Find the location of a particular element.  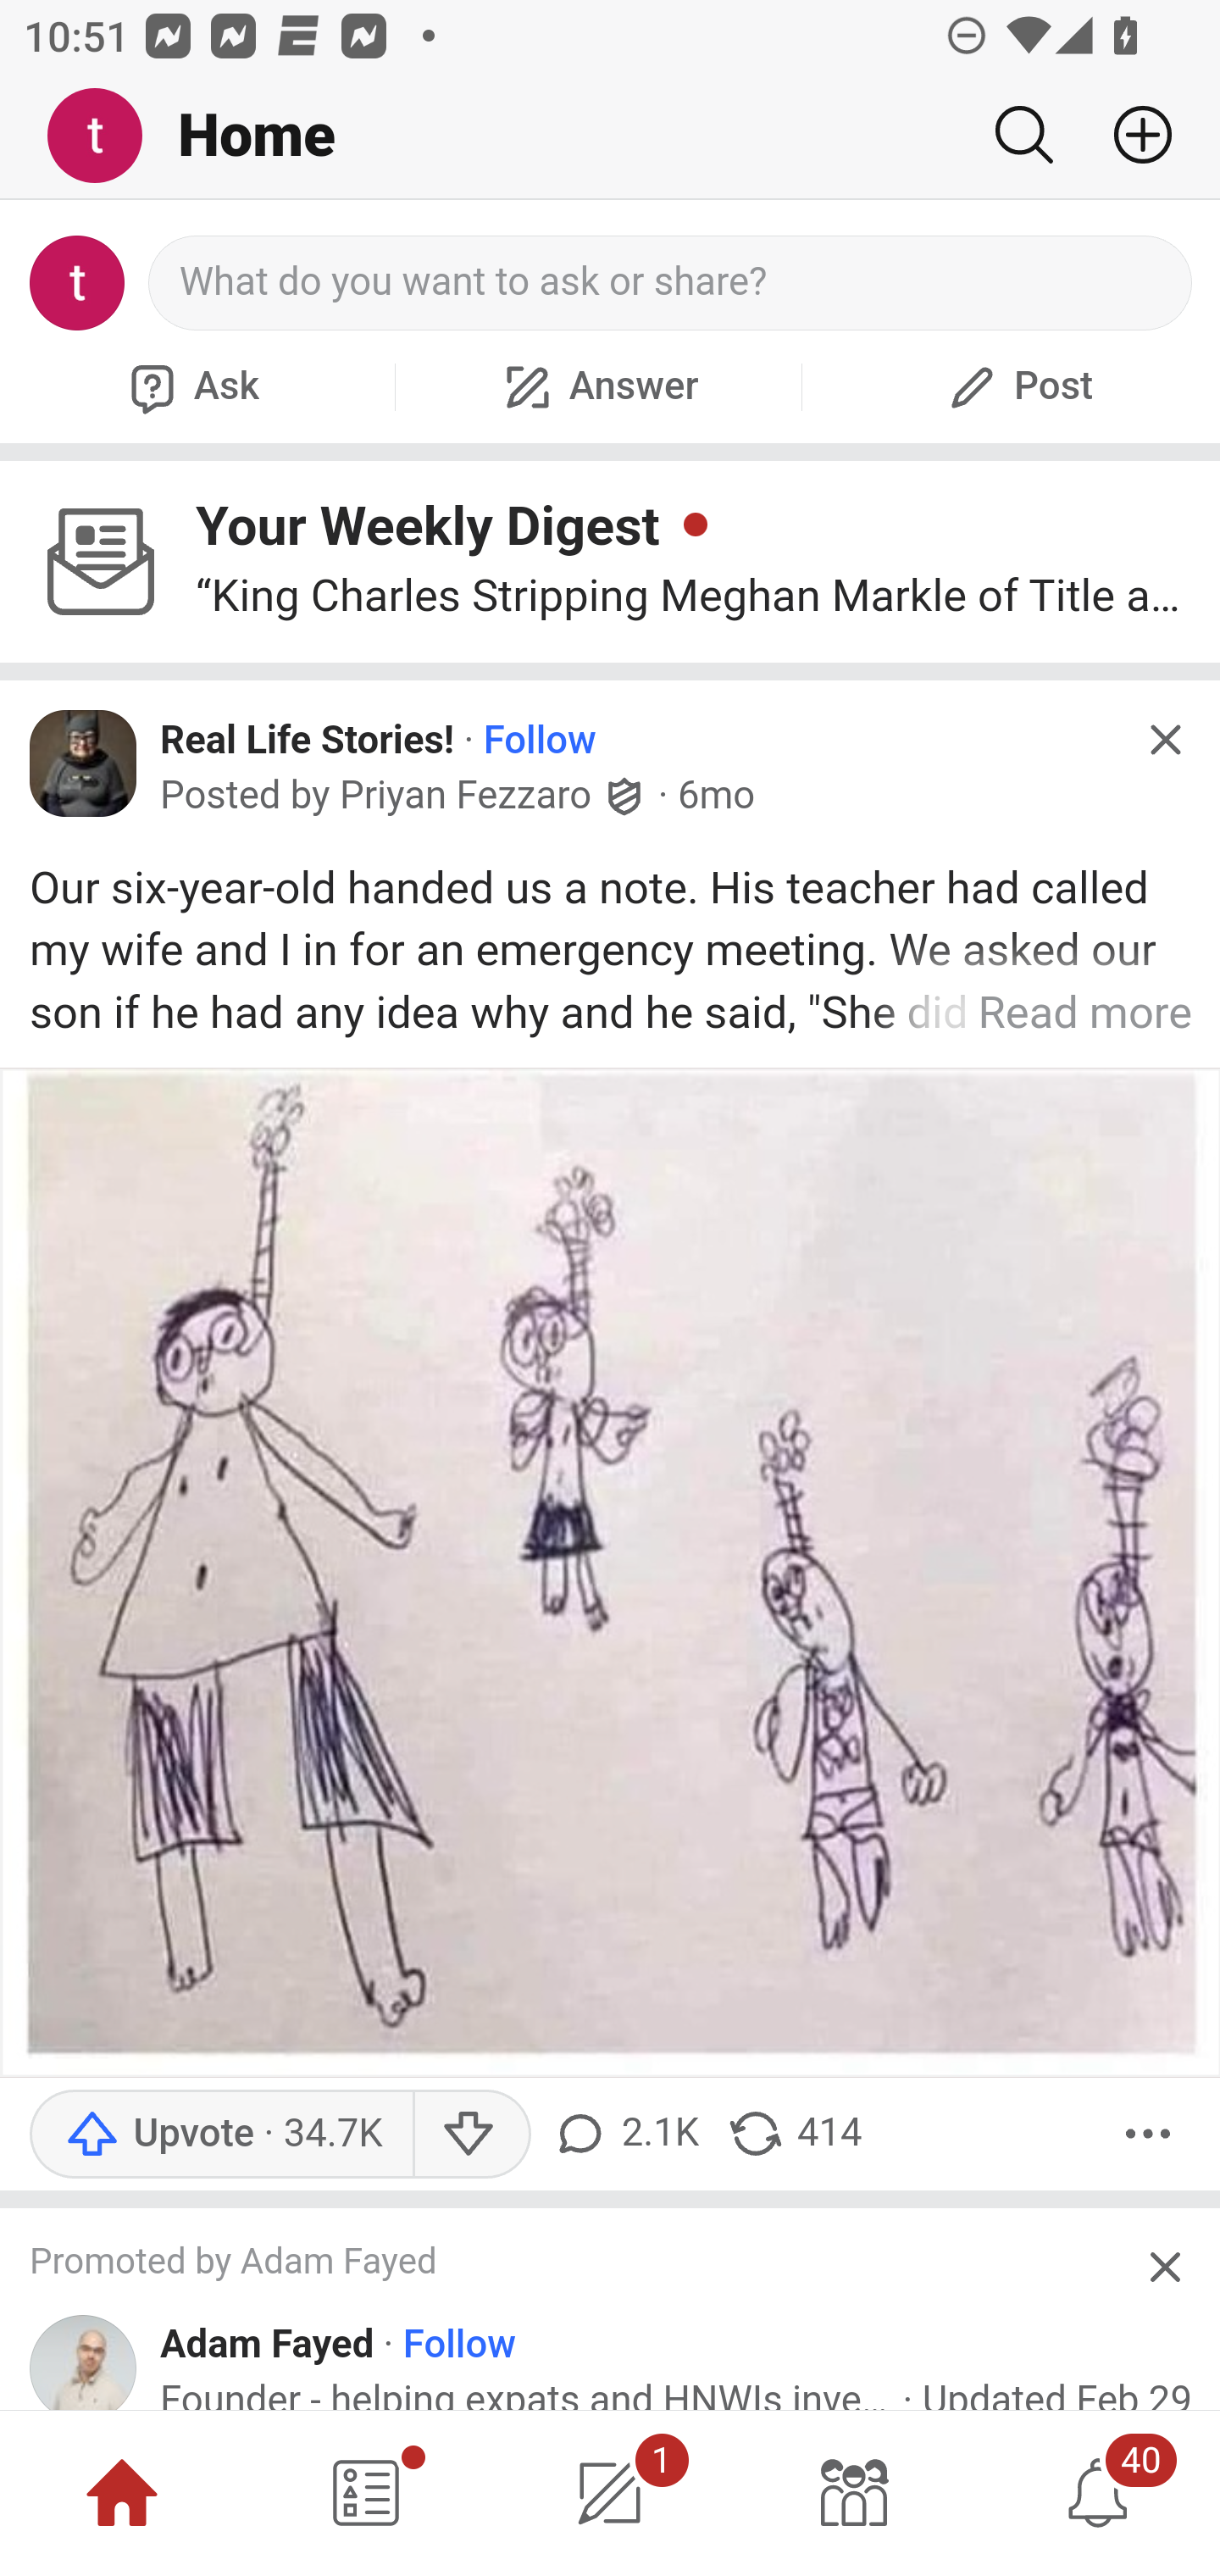

40 is located at coordinates (1098, 2493).